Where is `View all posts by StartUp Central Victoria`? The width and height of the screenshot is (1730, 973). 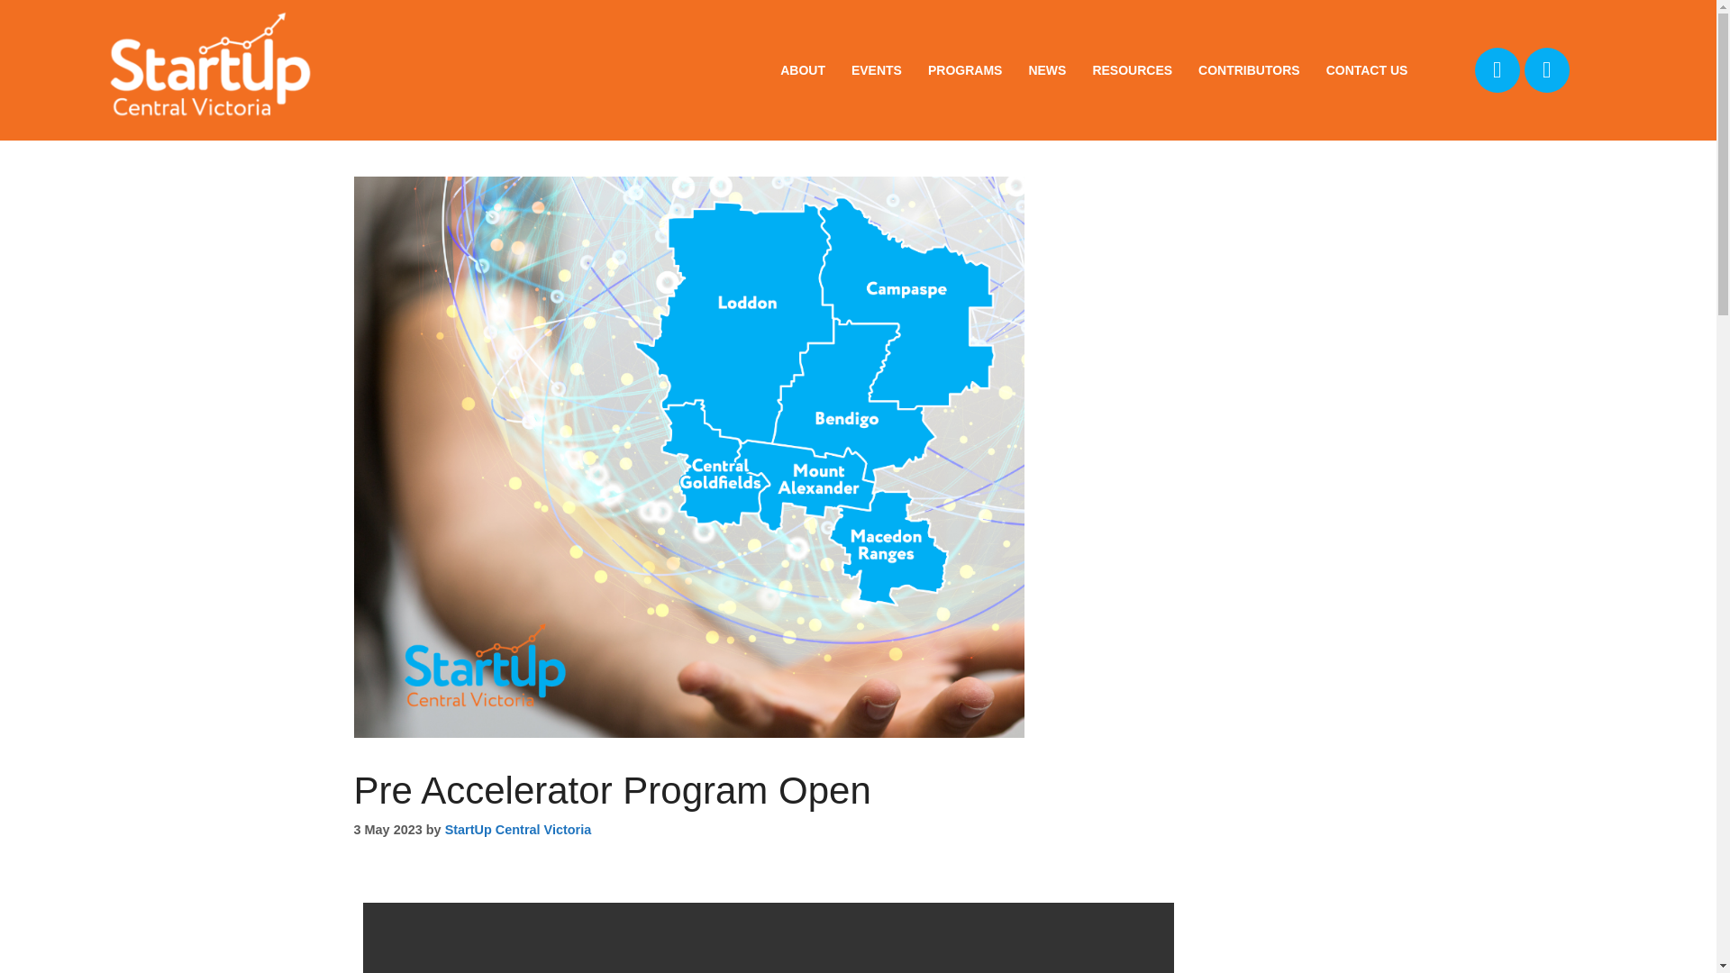 View all posts by StartUp Central Victoria is located at coordinates (517, 829).